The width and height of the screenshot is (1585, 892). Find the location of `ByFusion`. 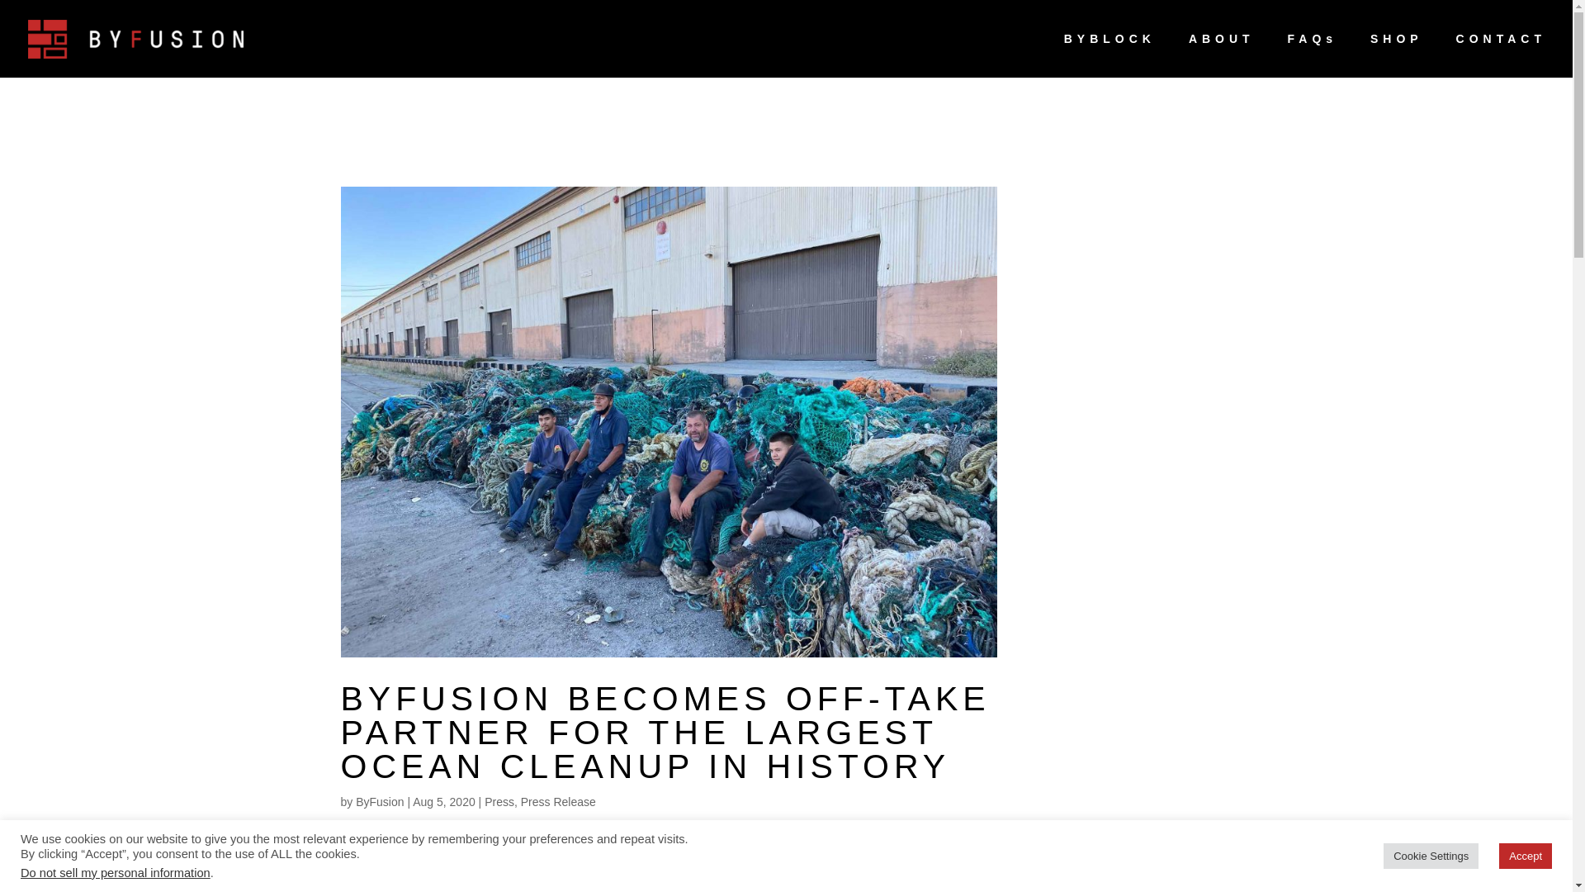

ByFusion is located at coordinates (380, 801).